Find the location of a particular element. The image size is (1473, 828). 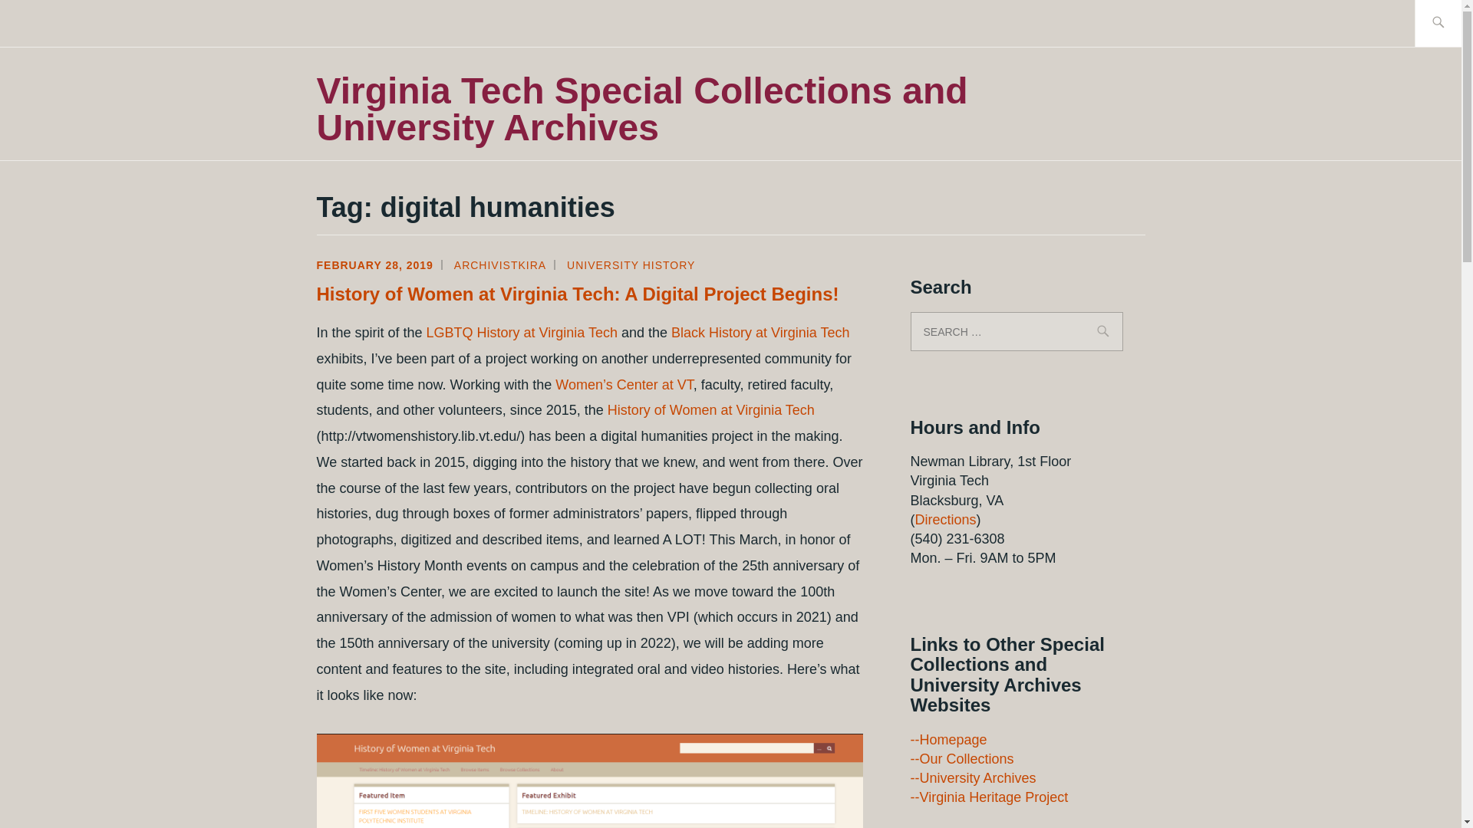

History of Women at Virginia Tech: A Digital Project Begins! is located at coordinates (577, 294).